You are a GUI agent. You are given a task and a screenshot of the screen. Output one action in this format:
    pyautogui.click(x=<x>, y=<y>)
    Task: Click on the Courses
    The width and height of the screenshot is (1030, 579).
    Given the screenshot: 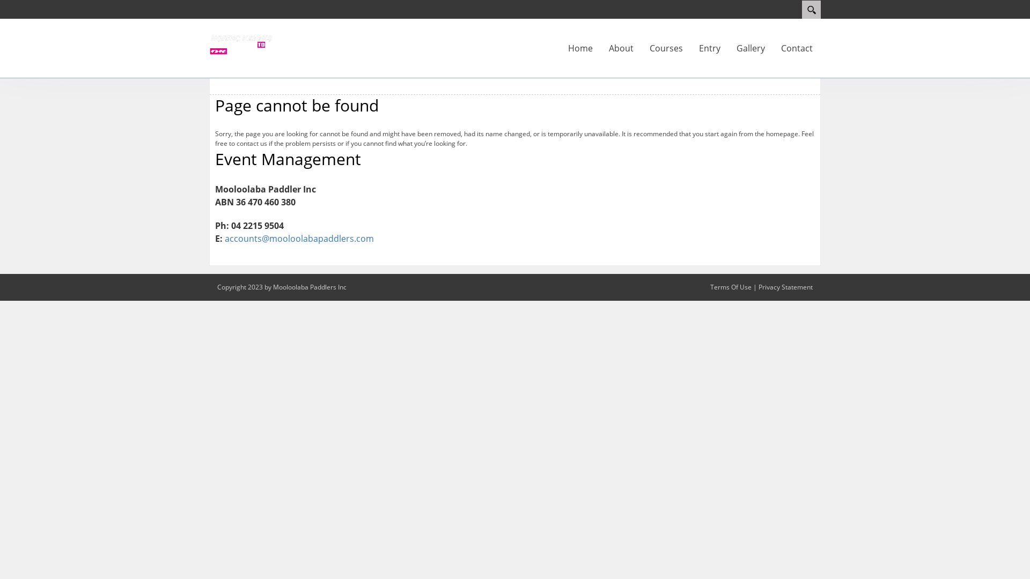 What is the action you would take?
    pyautogui.click(x=666, y=48)
    